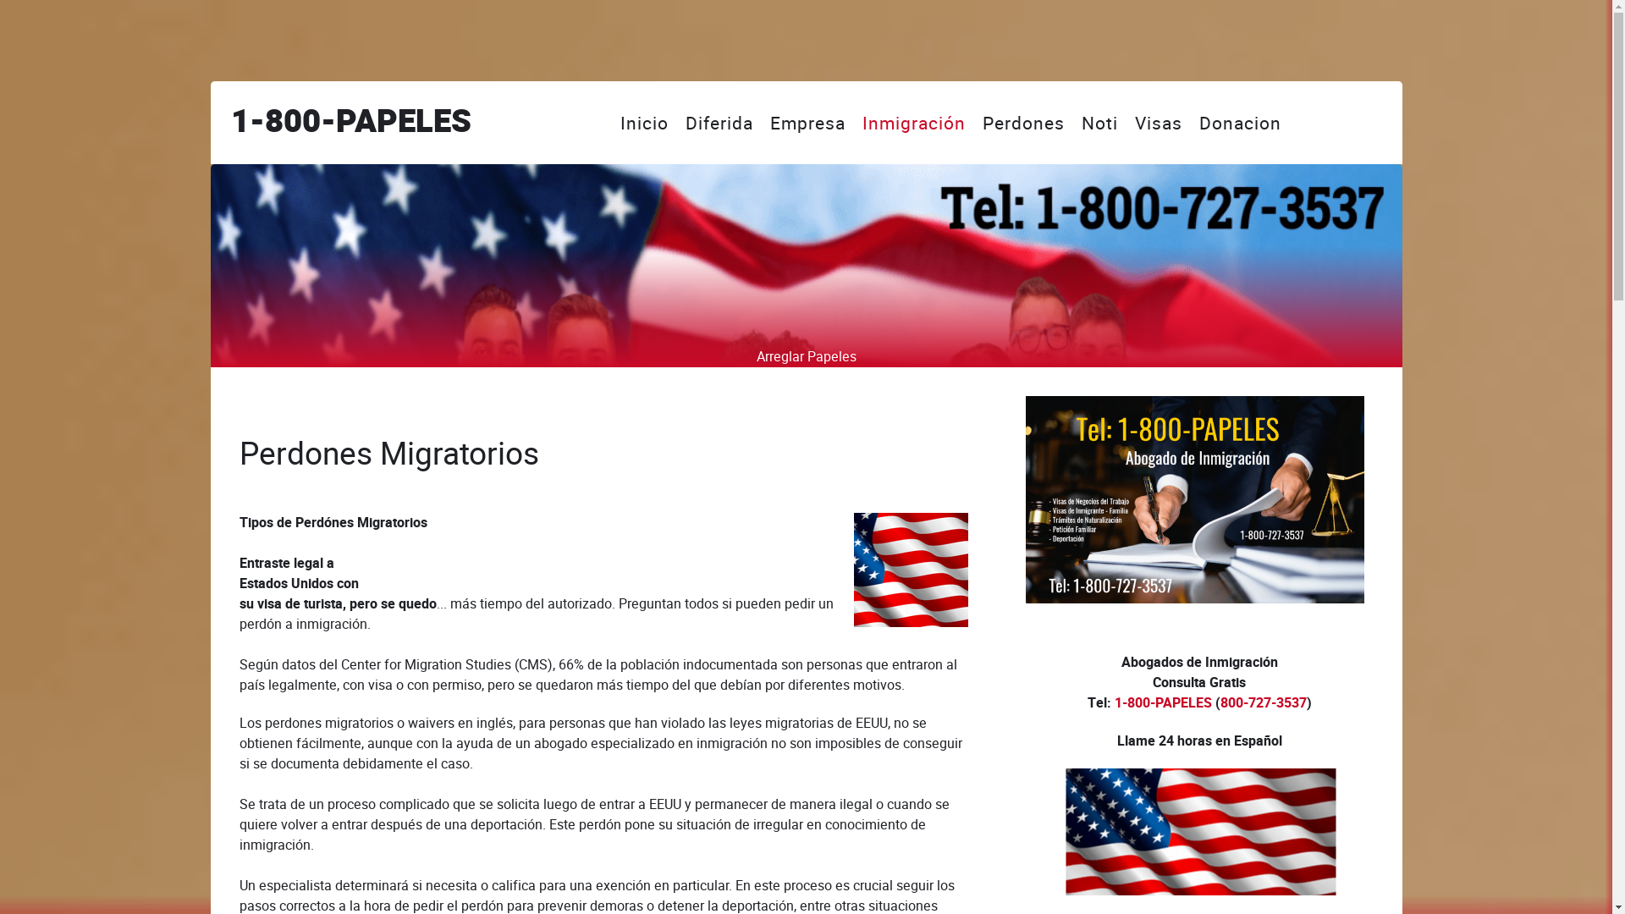 This screenshot has height=914, width=1625. I want to click on Donacion, so click(1241, 123).